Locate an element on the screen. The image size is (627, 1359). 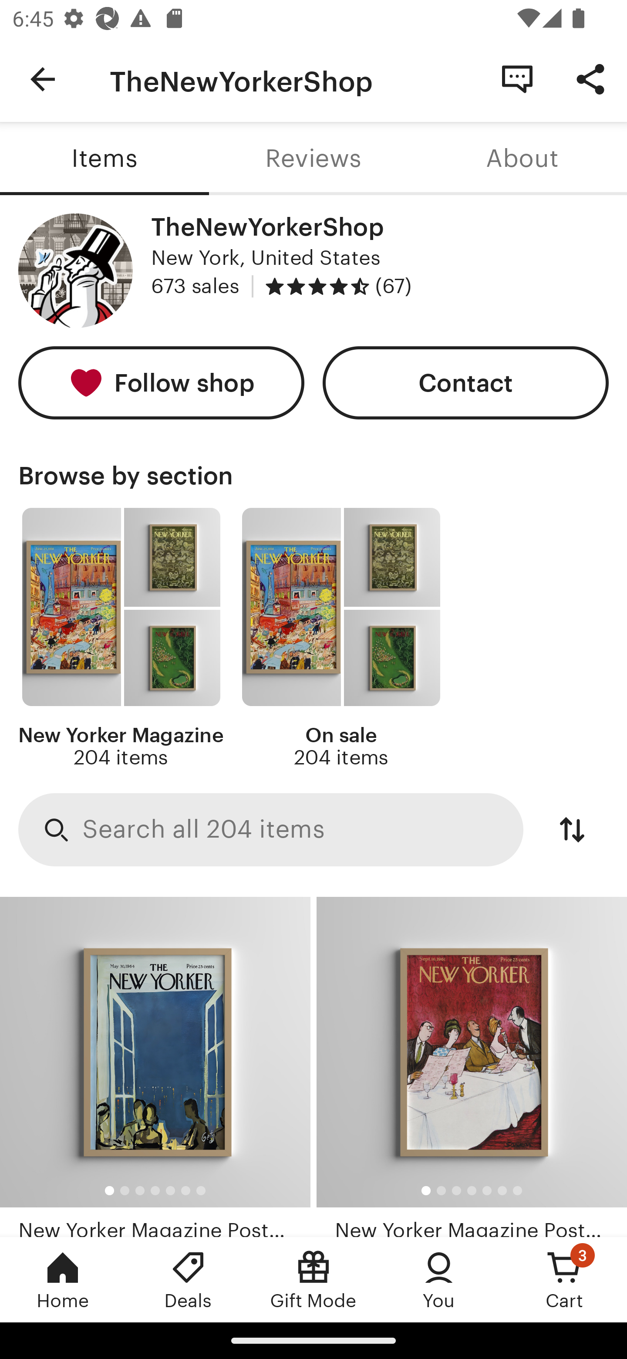
Deals is located at coordinates (188, 1279).